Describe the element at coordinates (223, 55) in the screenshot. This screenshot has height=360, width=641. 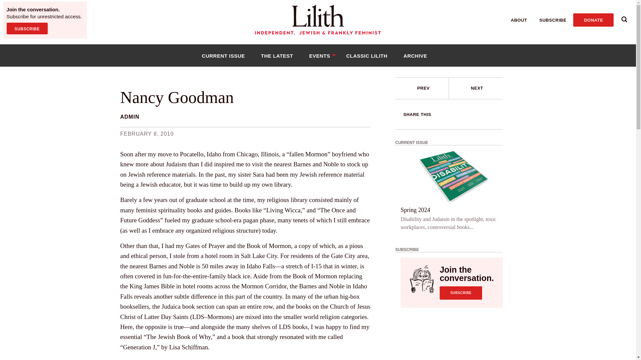
I see `CURRENT ISSUE` at that location.